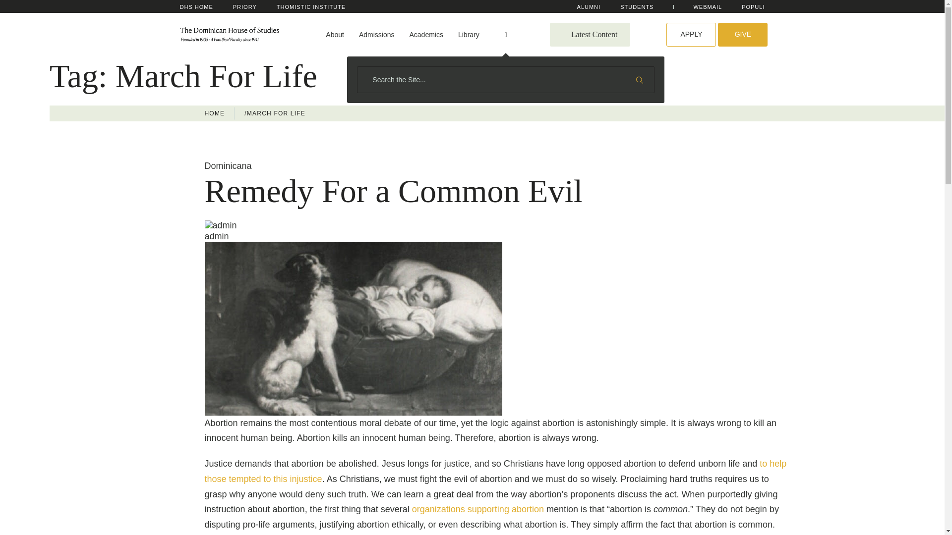  I want to click on DHS HOME, so click(196, 7).